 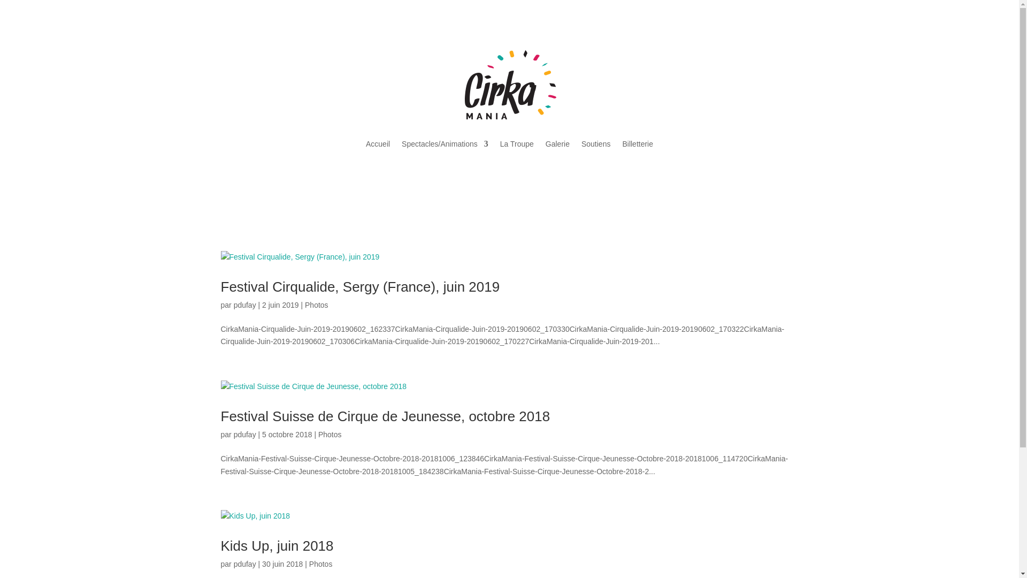 I want to click on Kids Up, juin 2018, so click(x=277, y=546).